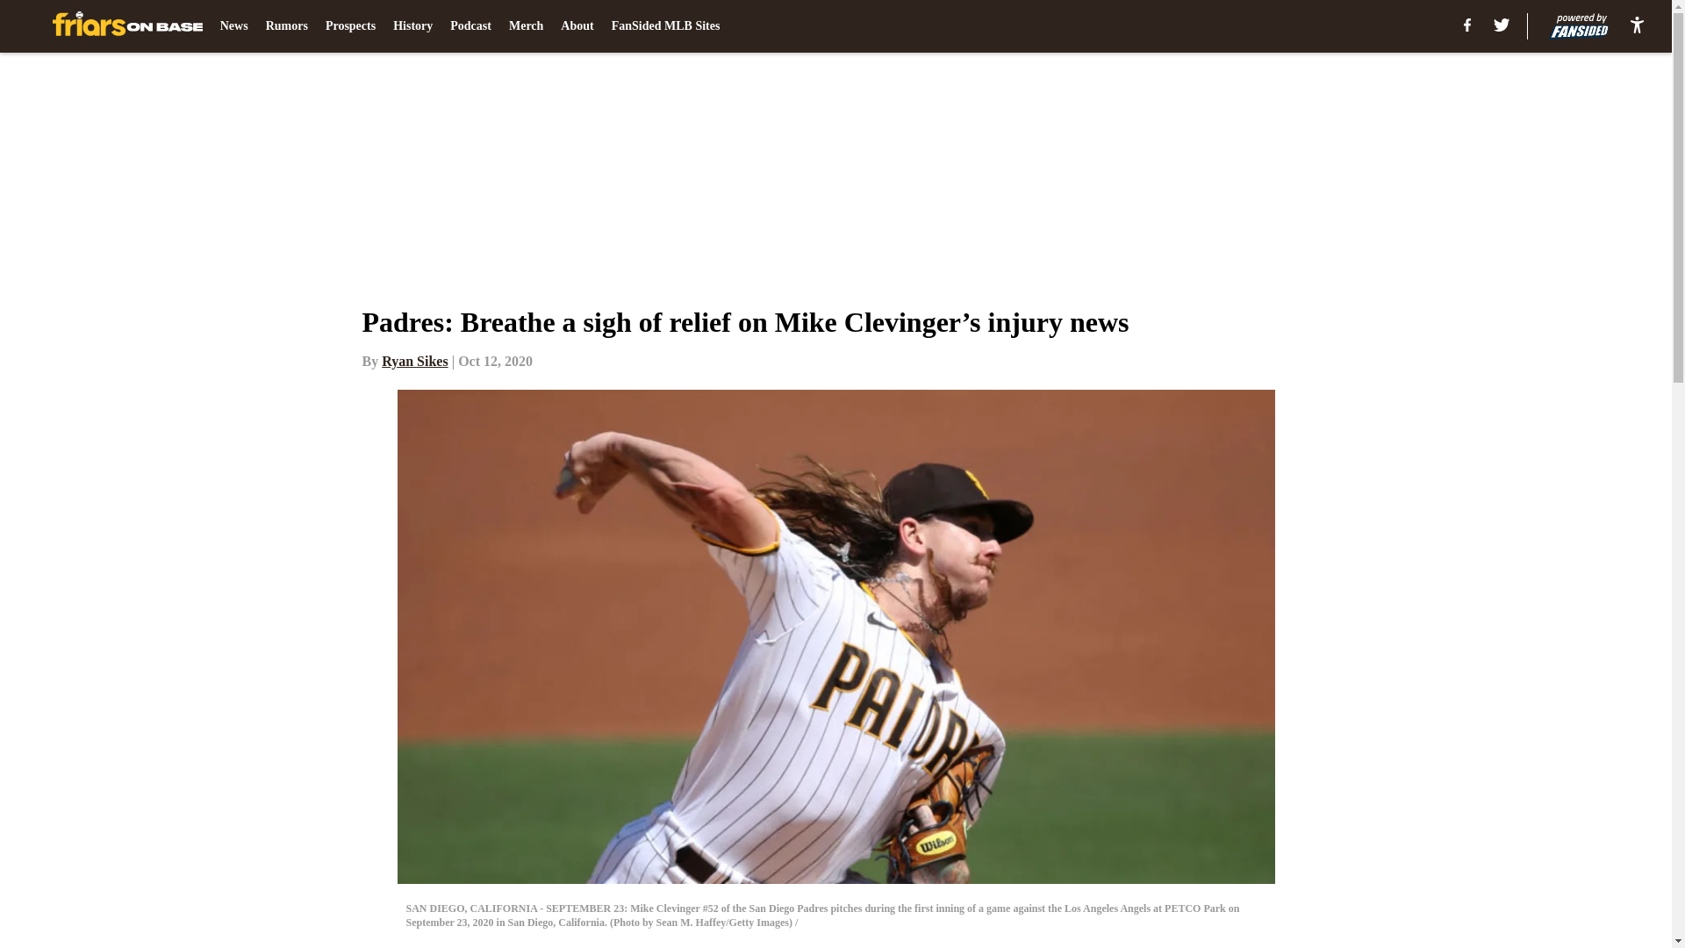 The height and width of the screenshot is (948, 1685). Describe the element at coordinates (412, 26) in the screenshot. I see `History` at that location.